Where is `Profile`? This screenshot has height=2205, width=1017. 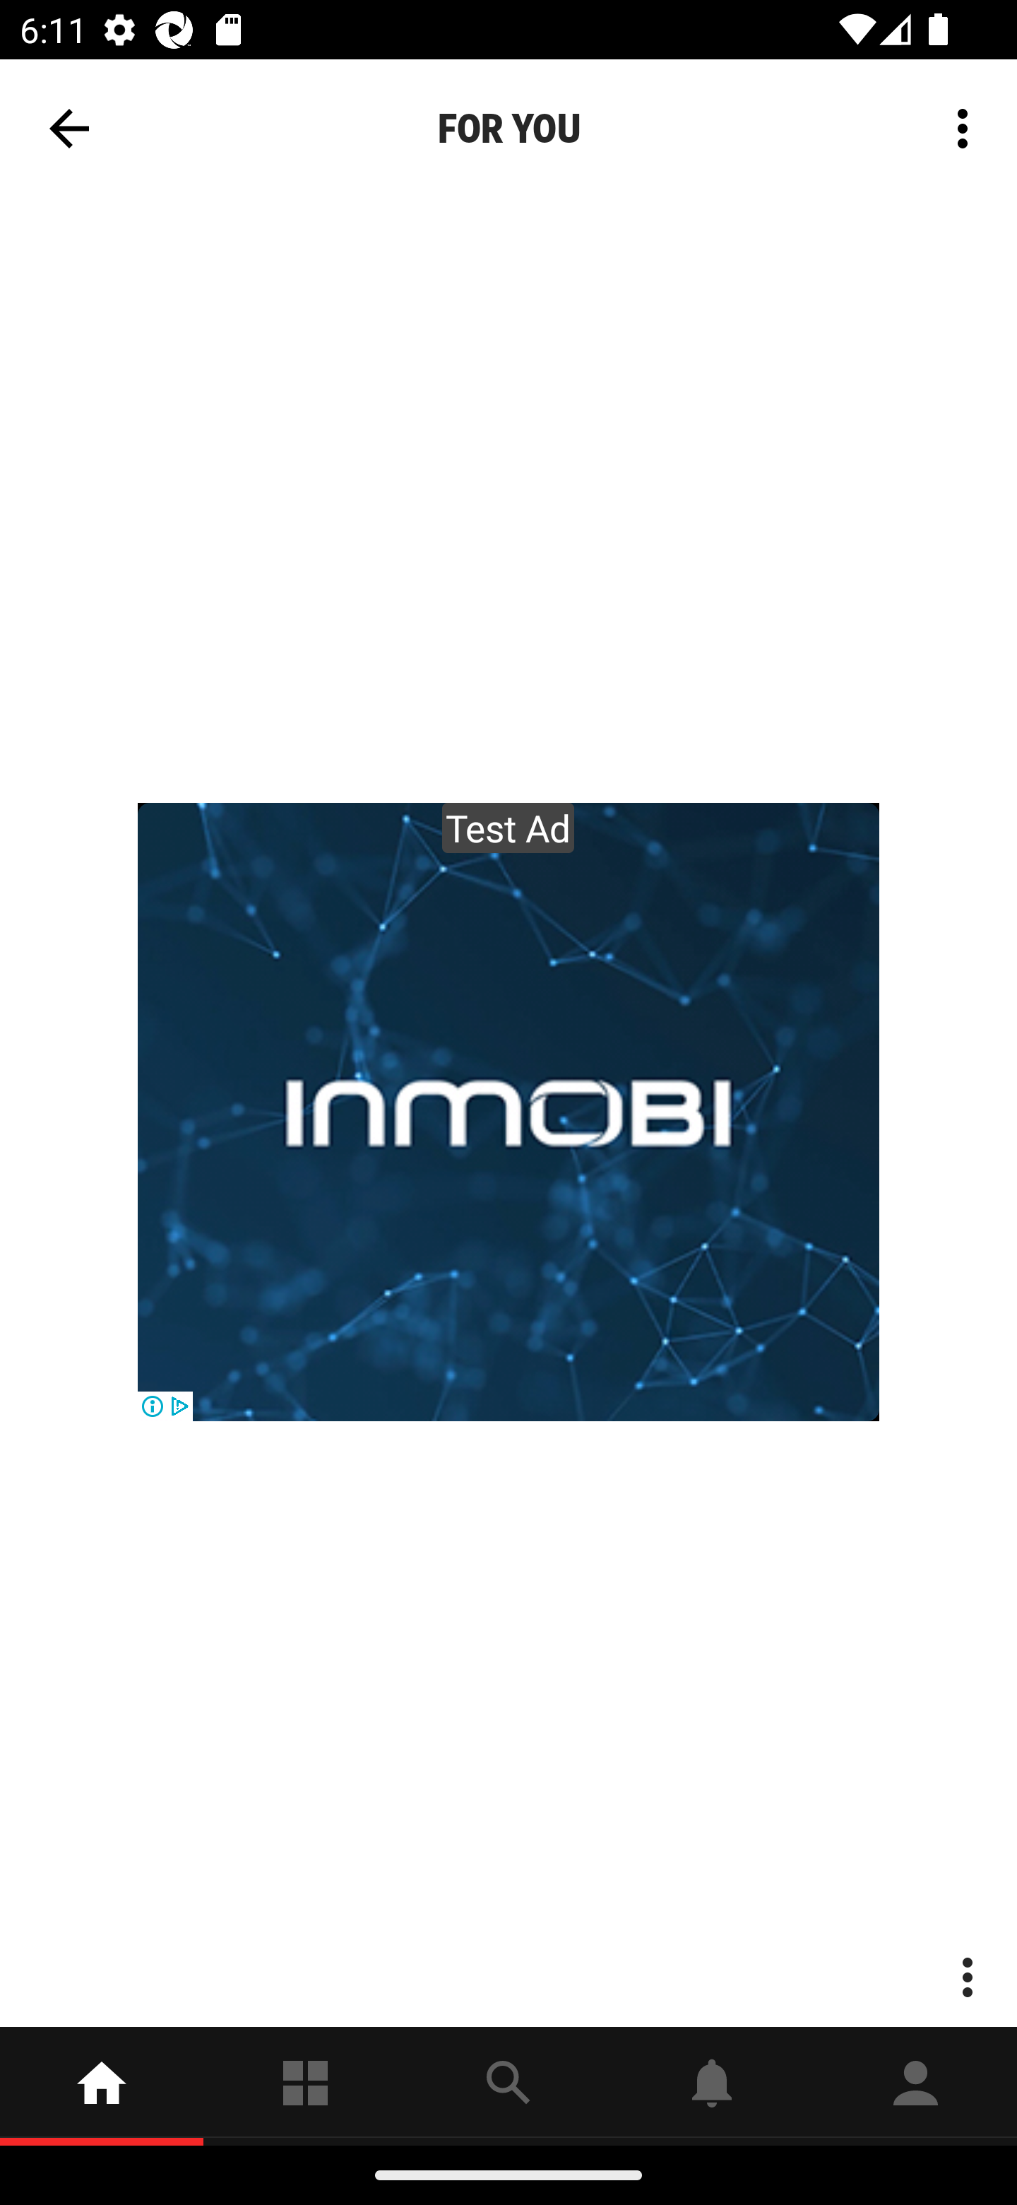 Profile is located at coordinates (915, 2086).